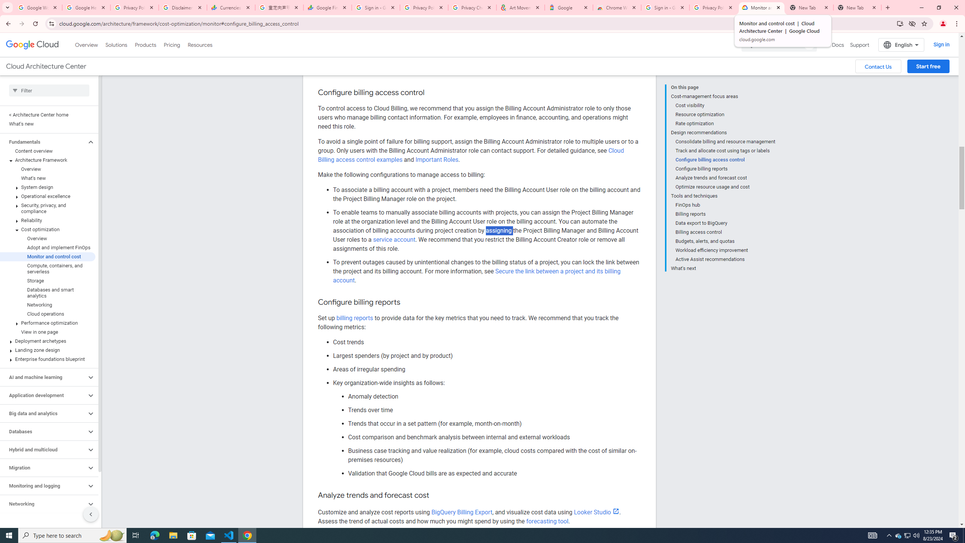  What do you see at coordinates (394, 240) in the screenshot?
I see `service account` at bounding box center [394, 240].